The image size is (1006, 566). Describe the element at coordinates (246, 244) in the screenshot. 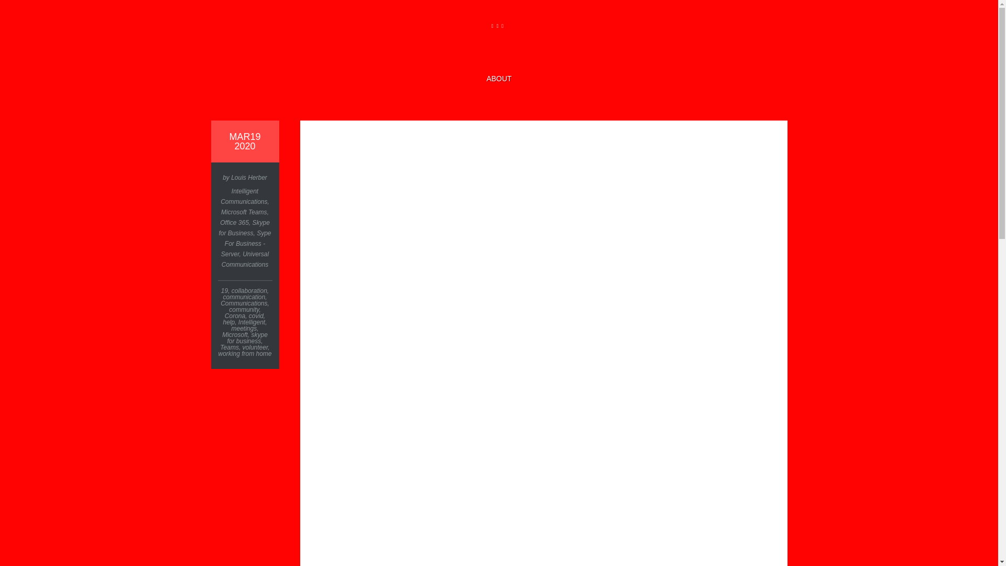

I see `Sype For Business - Server` at that location.